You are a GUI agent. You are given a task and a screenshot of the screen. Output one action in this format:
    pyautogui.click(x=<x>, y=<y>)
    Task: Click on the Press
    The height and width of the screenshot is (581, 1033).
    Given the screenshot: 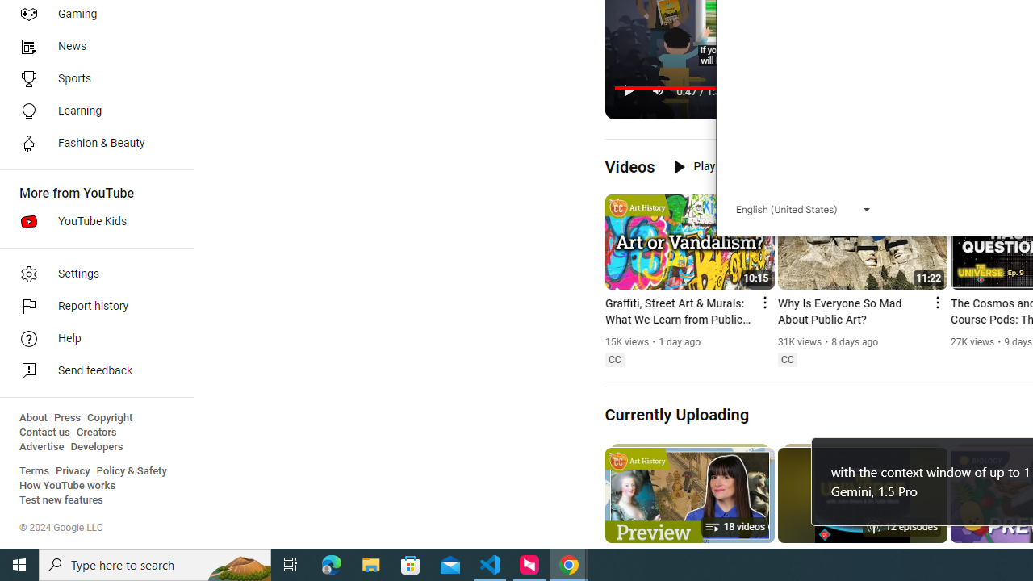 What is the action you would take?
    pyautogui.click(x=68, y=418)
    